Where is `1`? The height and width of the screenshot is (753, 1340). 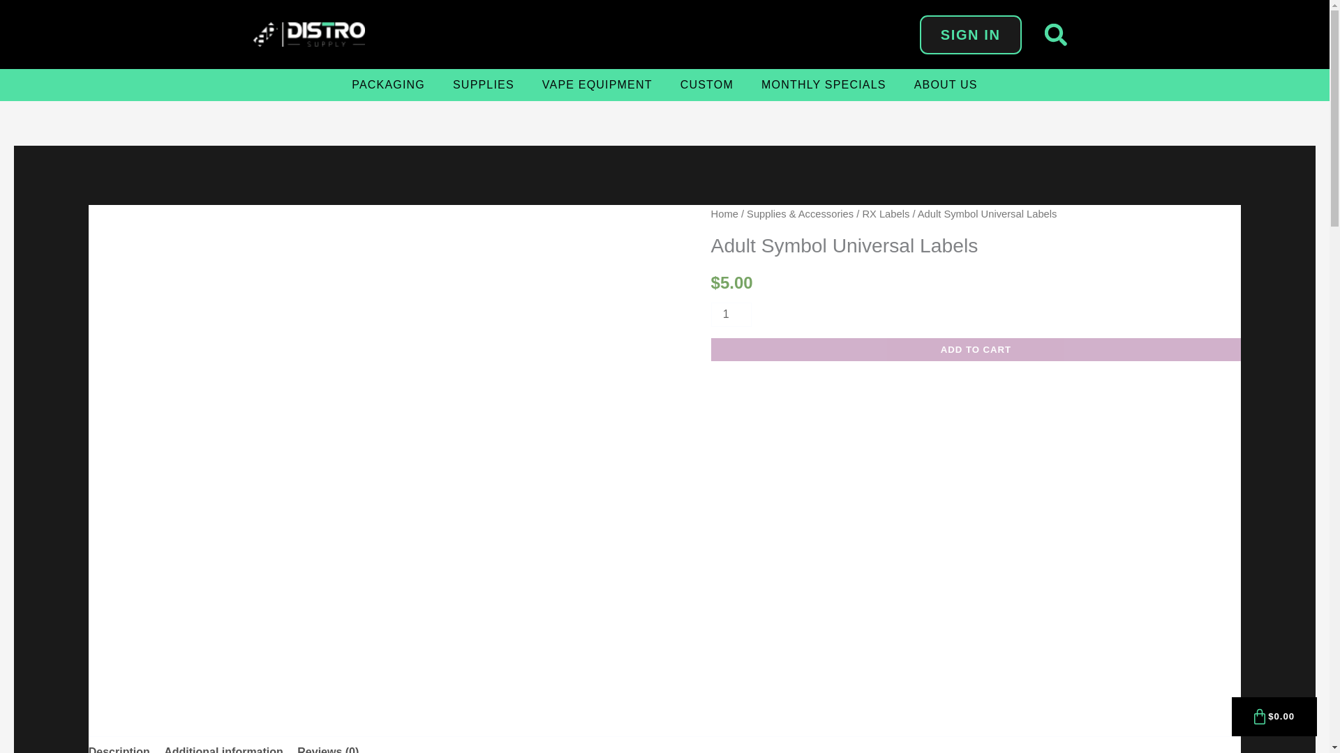
1 is located at coordinates (731, 314).